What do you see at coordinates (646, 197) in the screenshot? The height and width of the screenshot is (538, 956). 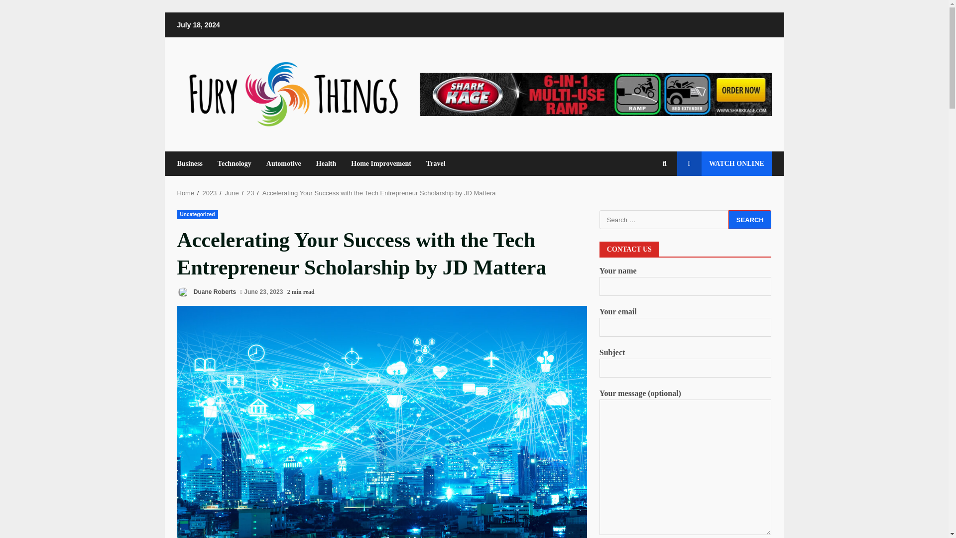 I see `Search` at bounding box center [646, 197].